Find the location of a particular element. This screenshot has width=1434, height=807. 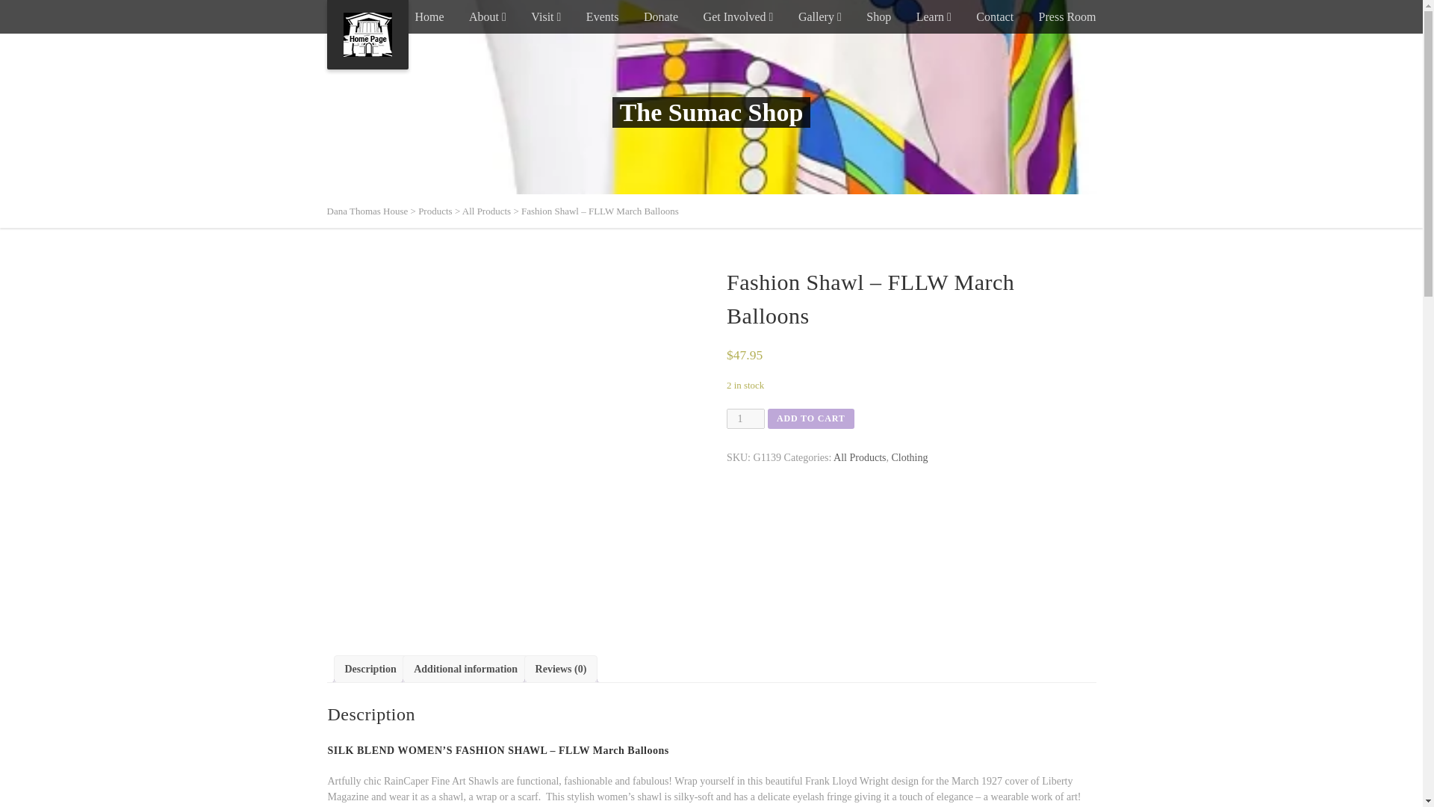

1 is located at coordinates (745, 418).